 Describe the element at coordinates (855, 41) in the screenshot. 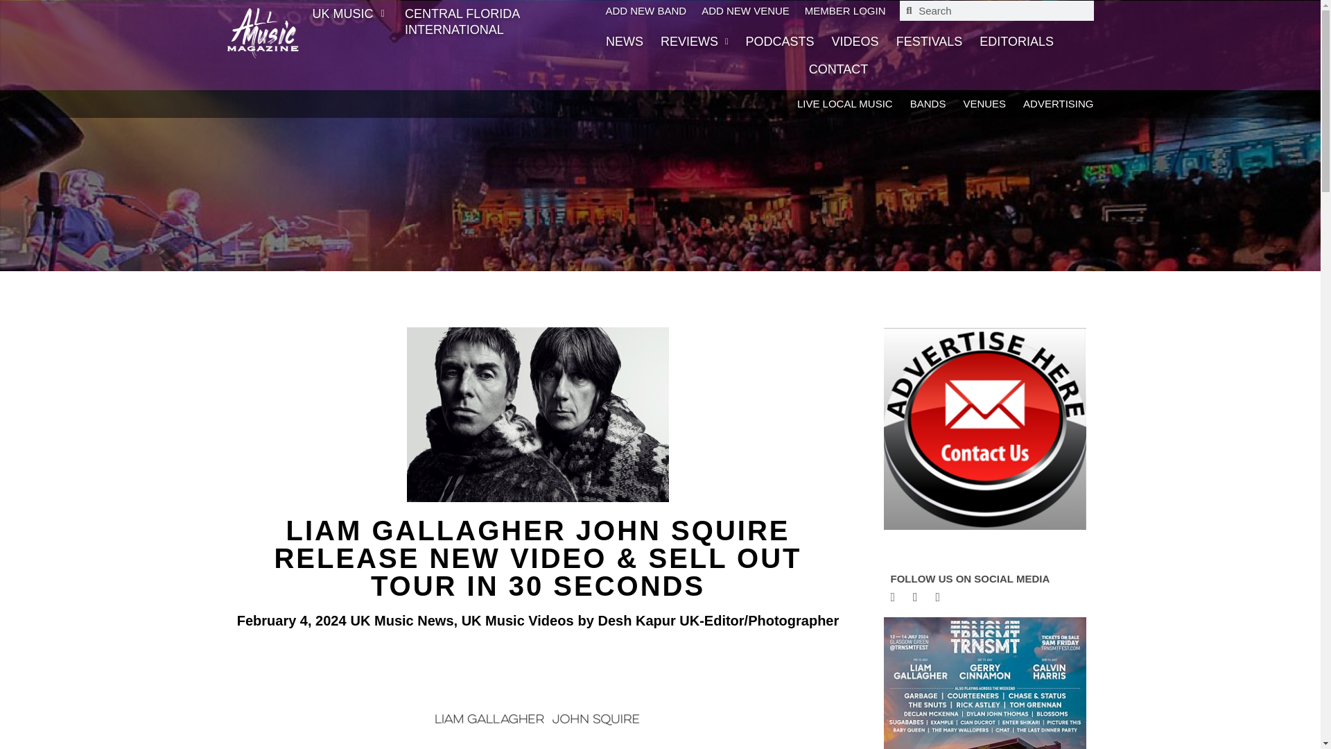

I see `VIDEOS` at that location.